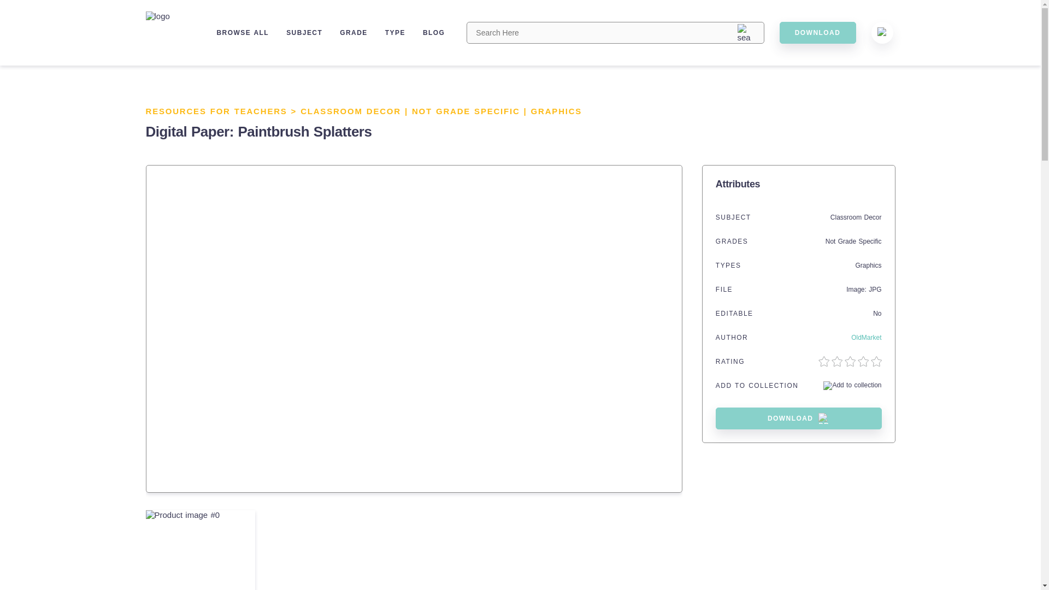 The width and height of the screenshot is (1049, 590). I want to click on Classroom Decor, so click(856, 217).